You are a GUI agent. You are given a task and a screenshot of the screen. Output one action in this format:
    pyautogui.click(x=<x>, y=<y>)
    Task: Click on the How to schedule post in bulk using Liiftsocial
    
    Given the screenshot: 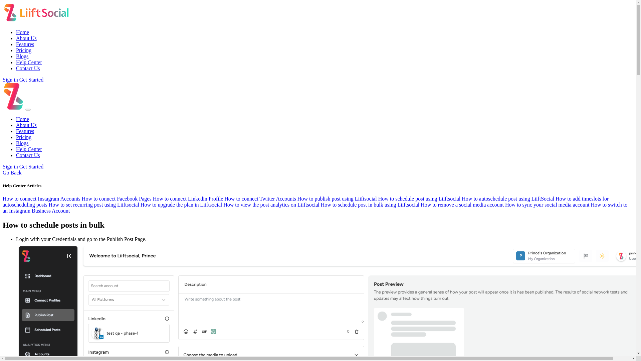 What is the action you would take?
    pyautogui.click(x=370, y=205)
    